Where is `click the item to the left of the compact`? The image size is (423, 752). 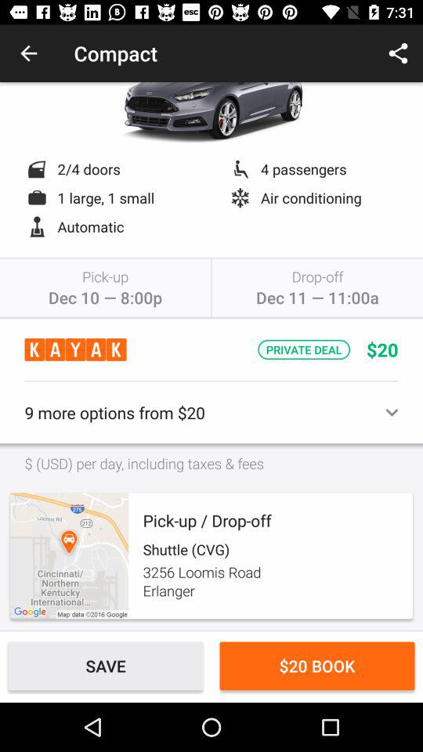 click the item to the left of the compact is located at coordinates (28, 53).